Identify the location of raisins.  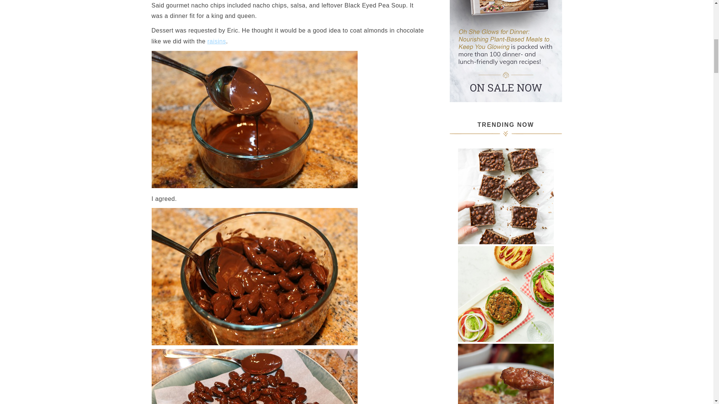
(217, 41).